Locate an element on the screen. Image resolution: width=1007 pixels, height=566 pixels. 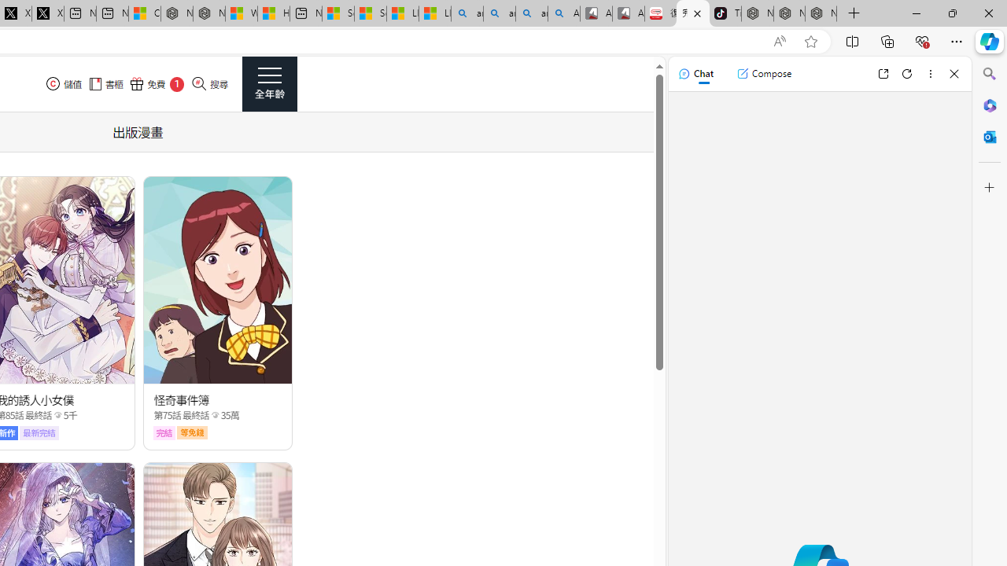
amazon - Search Images is located at coordinates (532, 14).